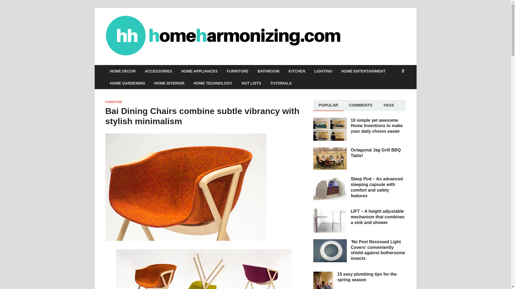  Describe the element at coordinates (237, 71) in the screenshot. I see `FURNITURE` at that location.